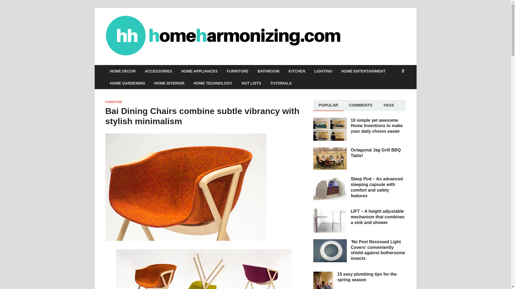  Describe the element at coordinates (237, 71) in the screenshot. I see `FURNITURE` at that location.